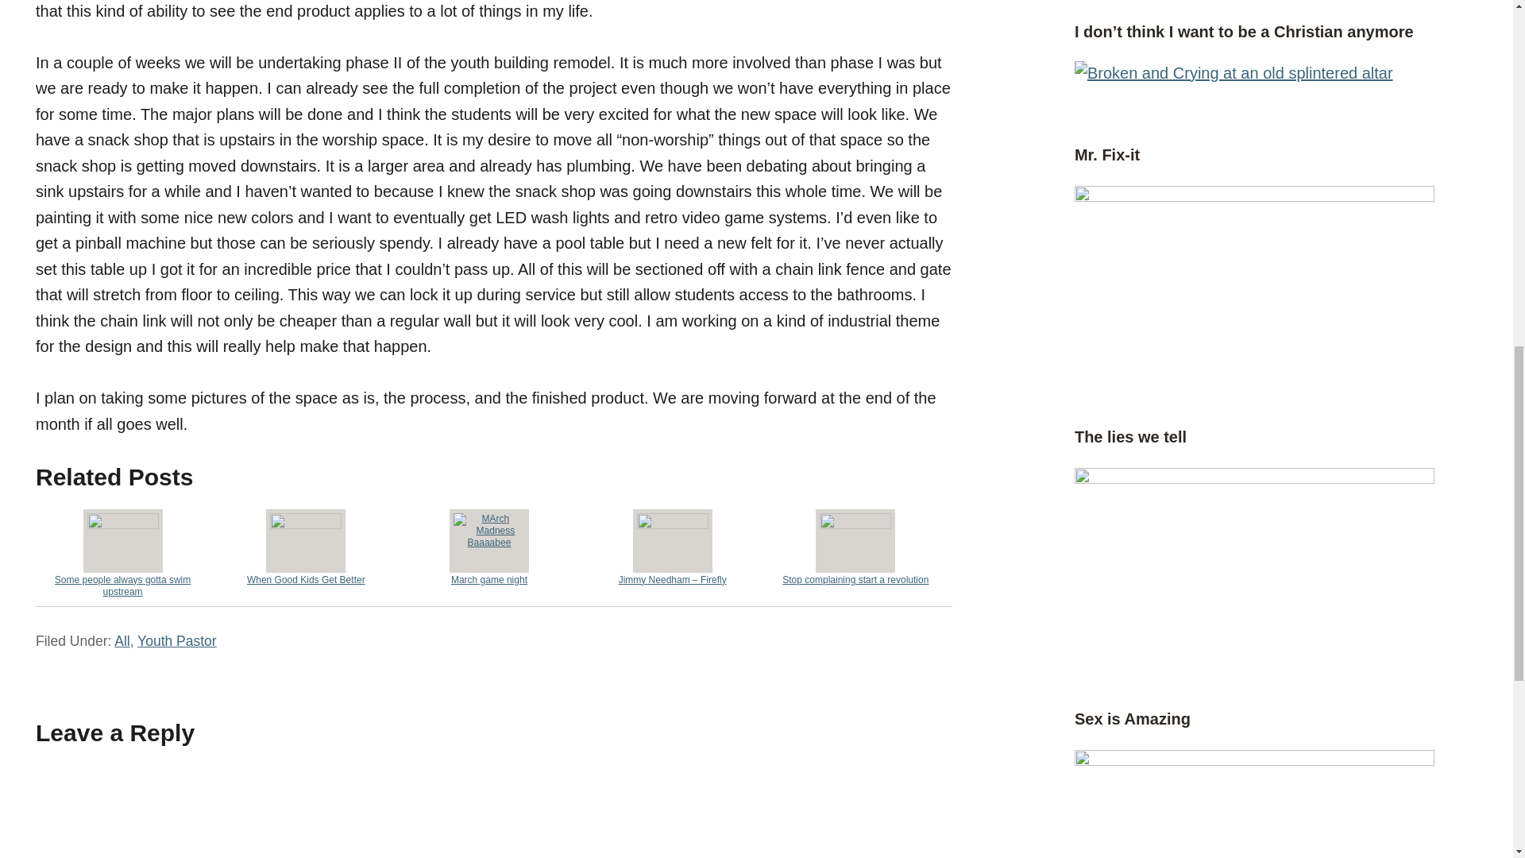 The width and height of the screenshot is (1525, 858). I want to click on Mr. Fix-it, so click(1255, 196).